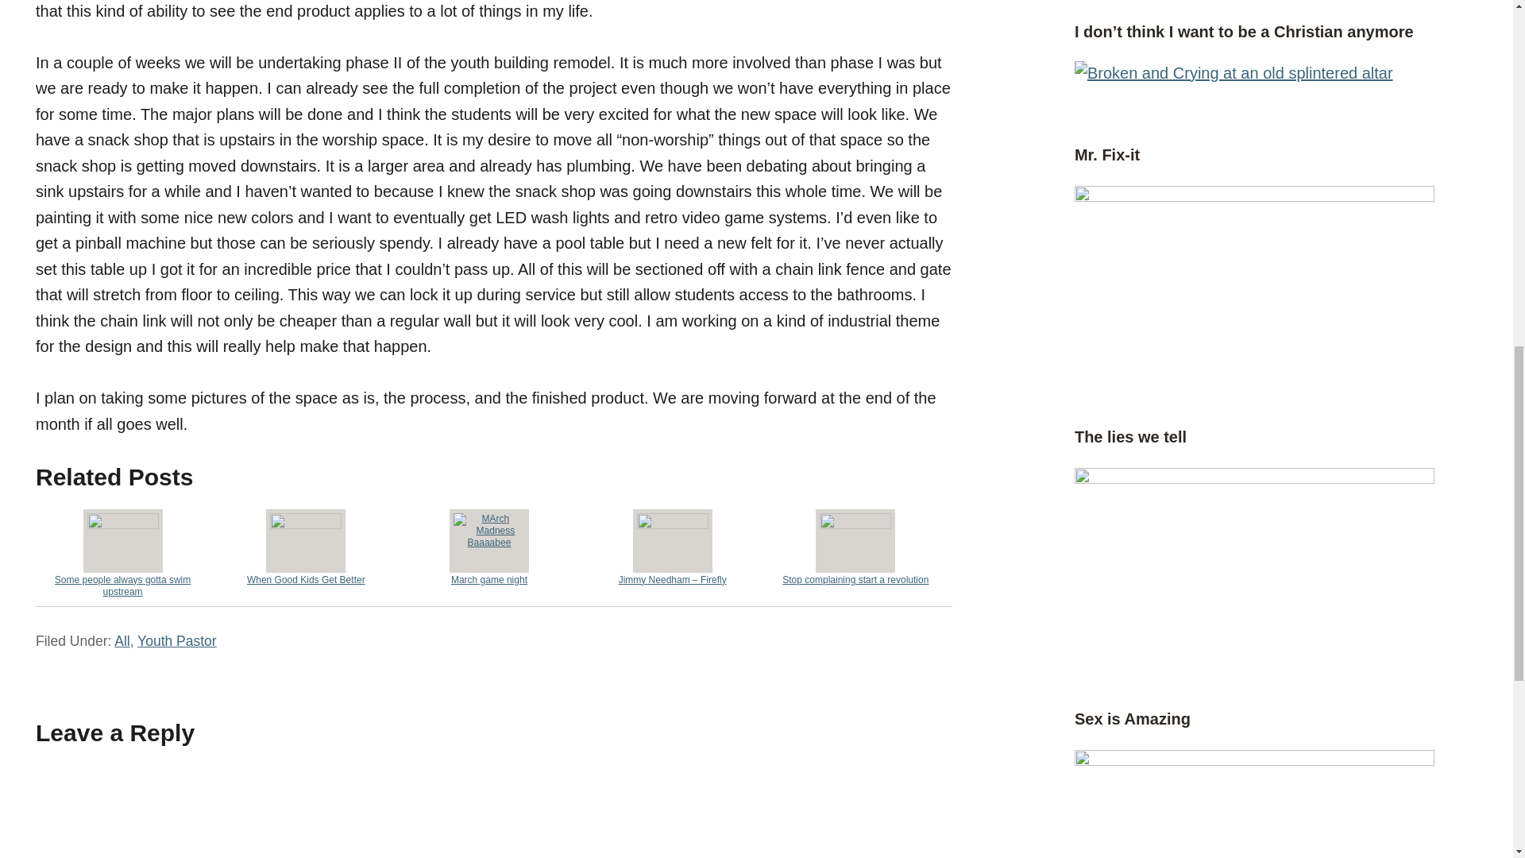 The width and height of the screenshot is (1525, 858). I want to click on Mr. Fix-it, so click(1255, 196).